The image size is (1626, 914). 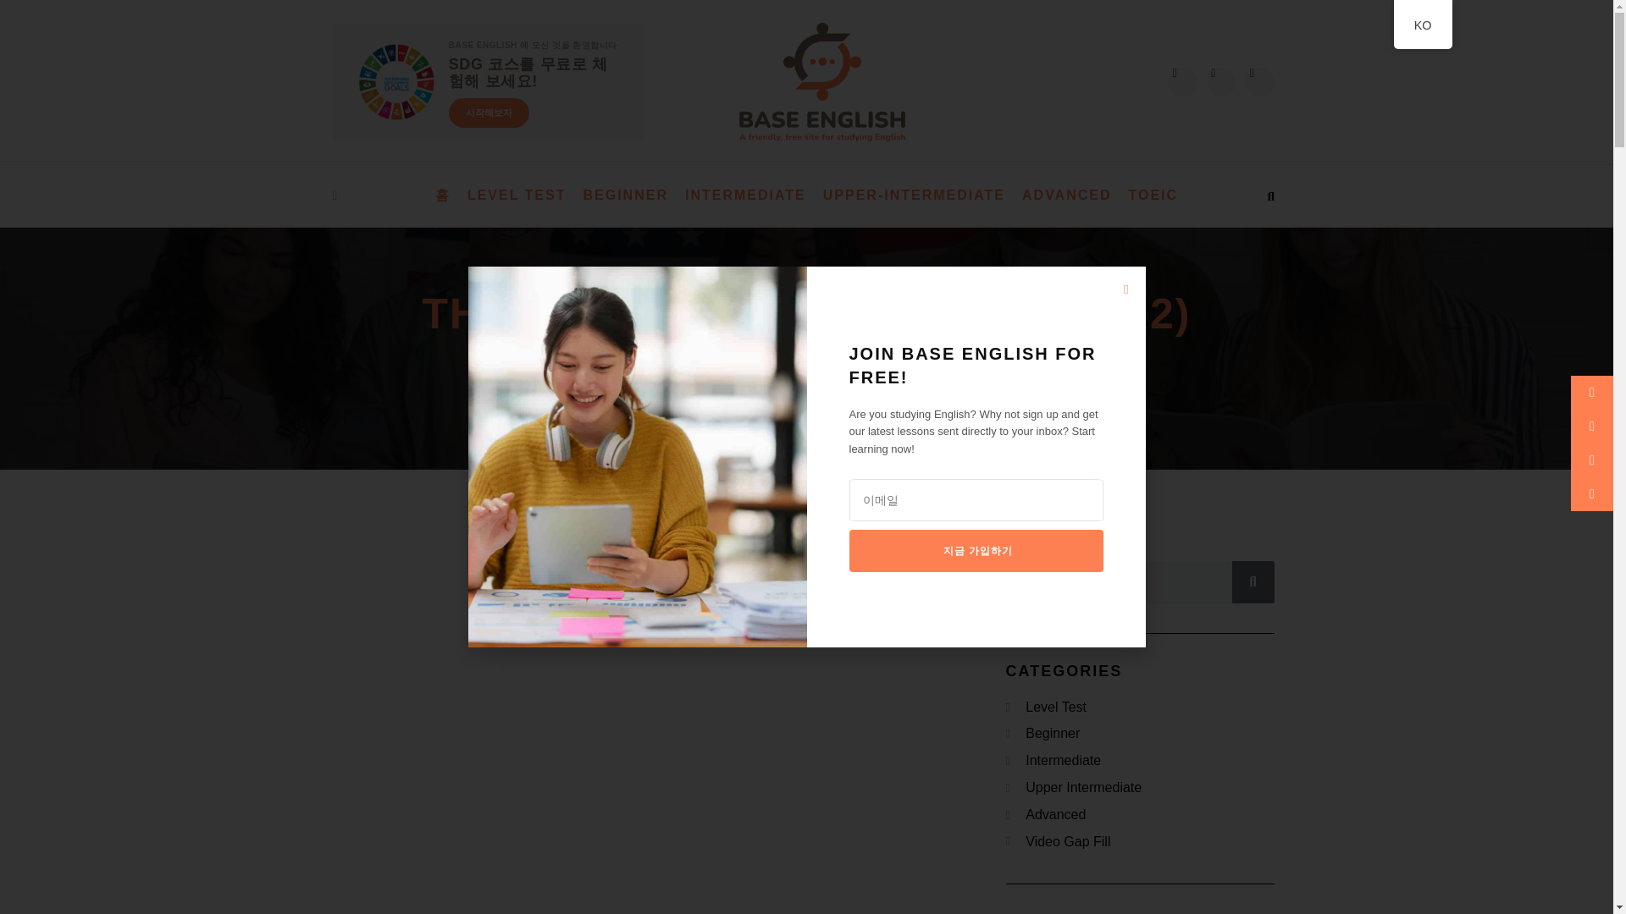 I want to click on Base English, so click(x=749, y=367).